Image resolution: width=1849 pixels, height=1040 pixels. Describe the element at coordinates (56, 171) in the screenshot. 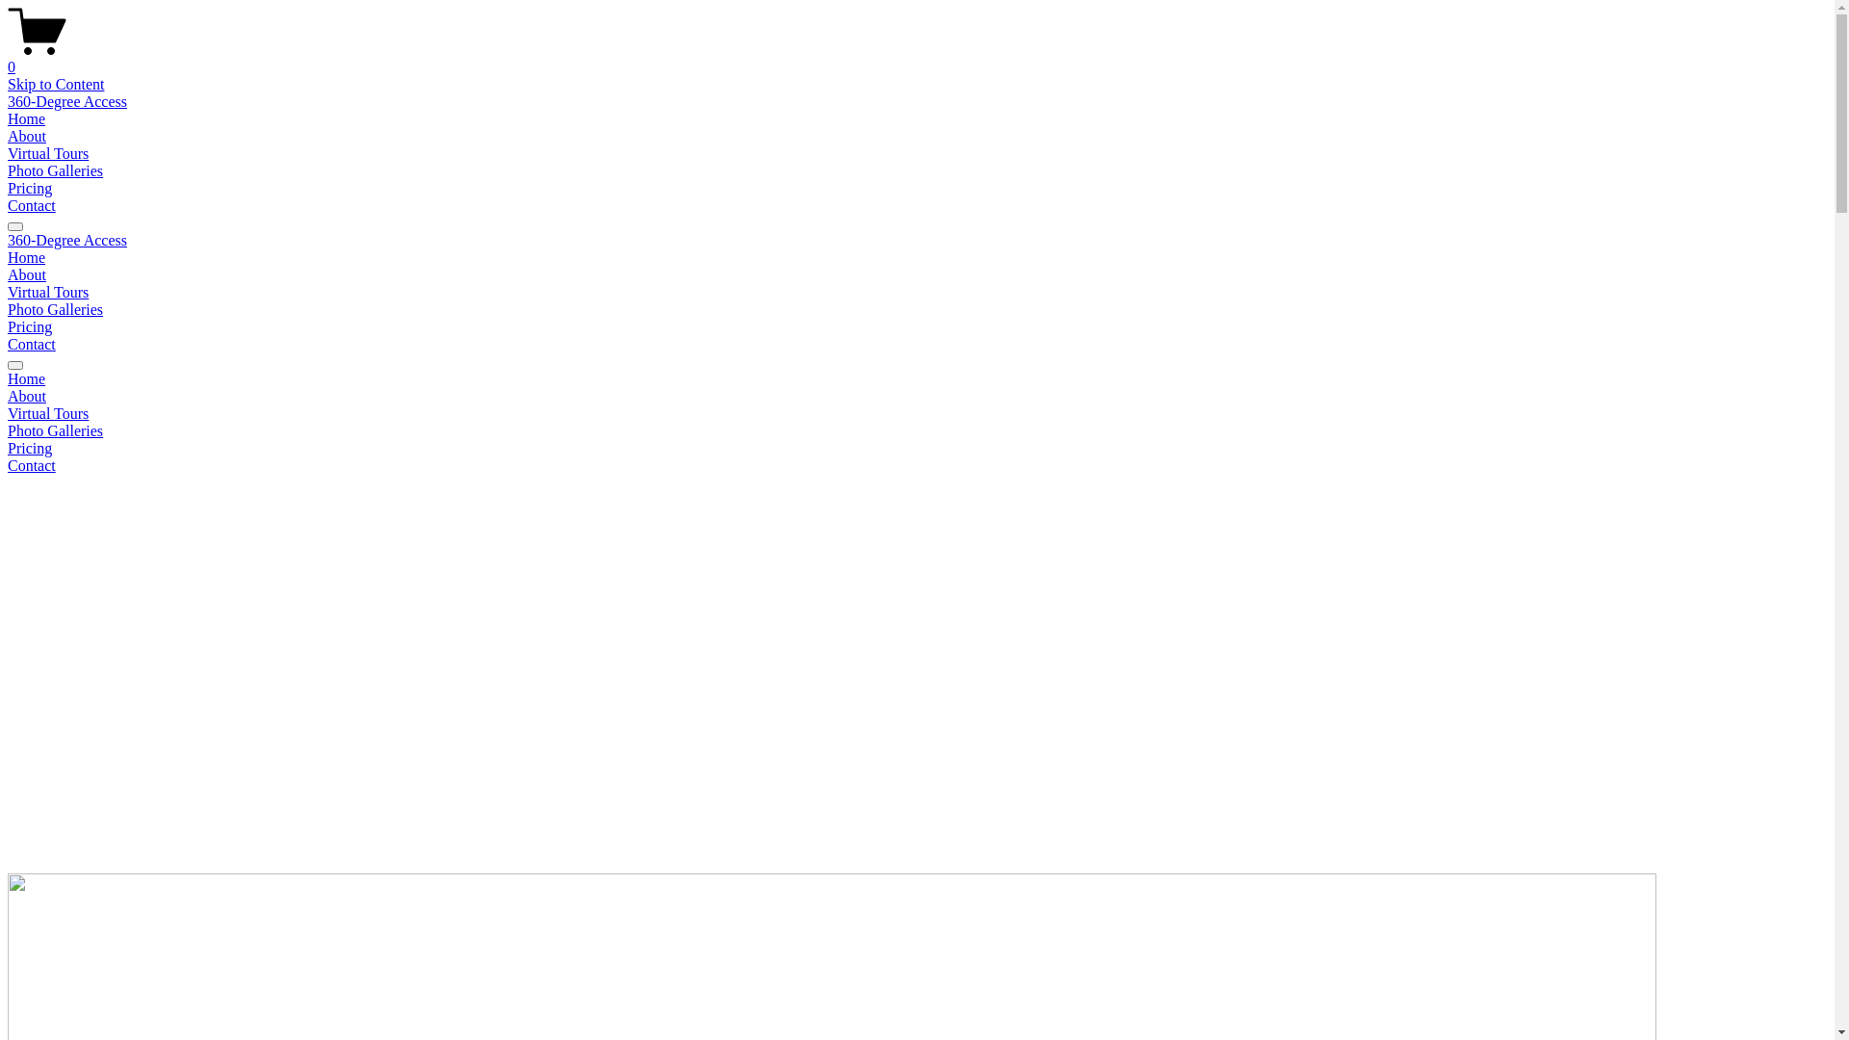

I see `Photo Galleries` at that location.